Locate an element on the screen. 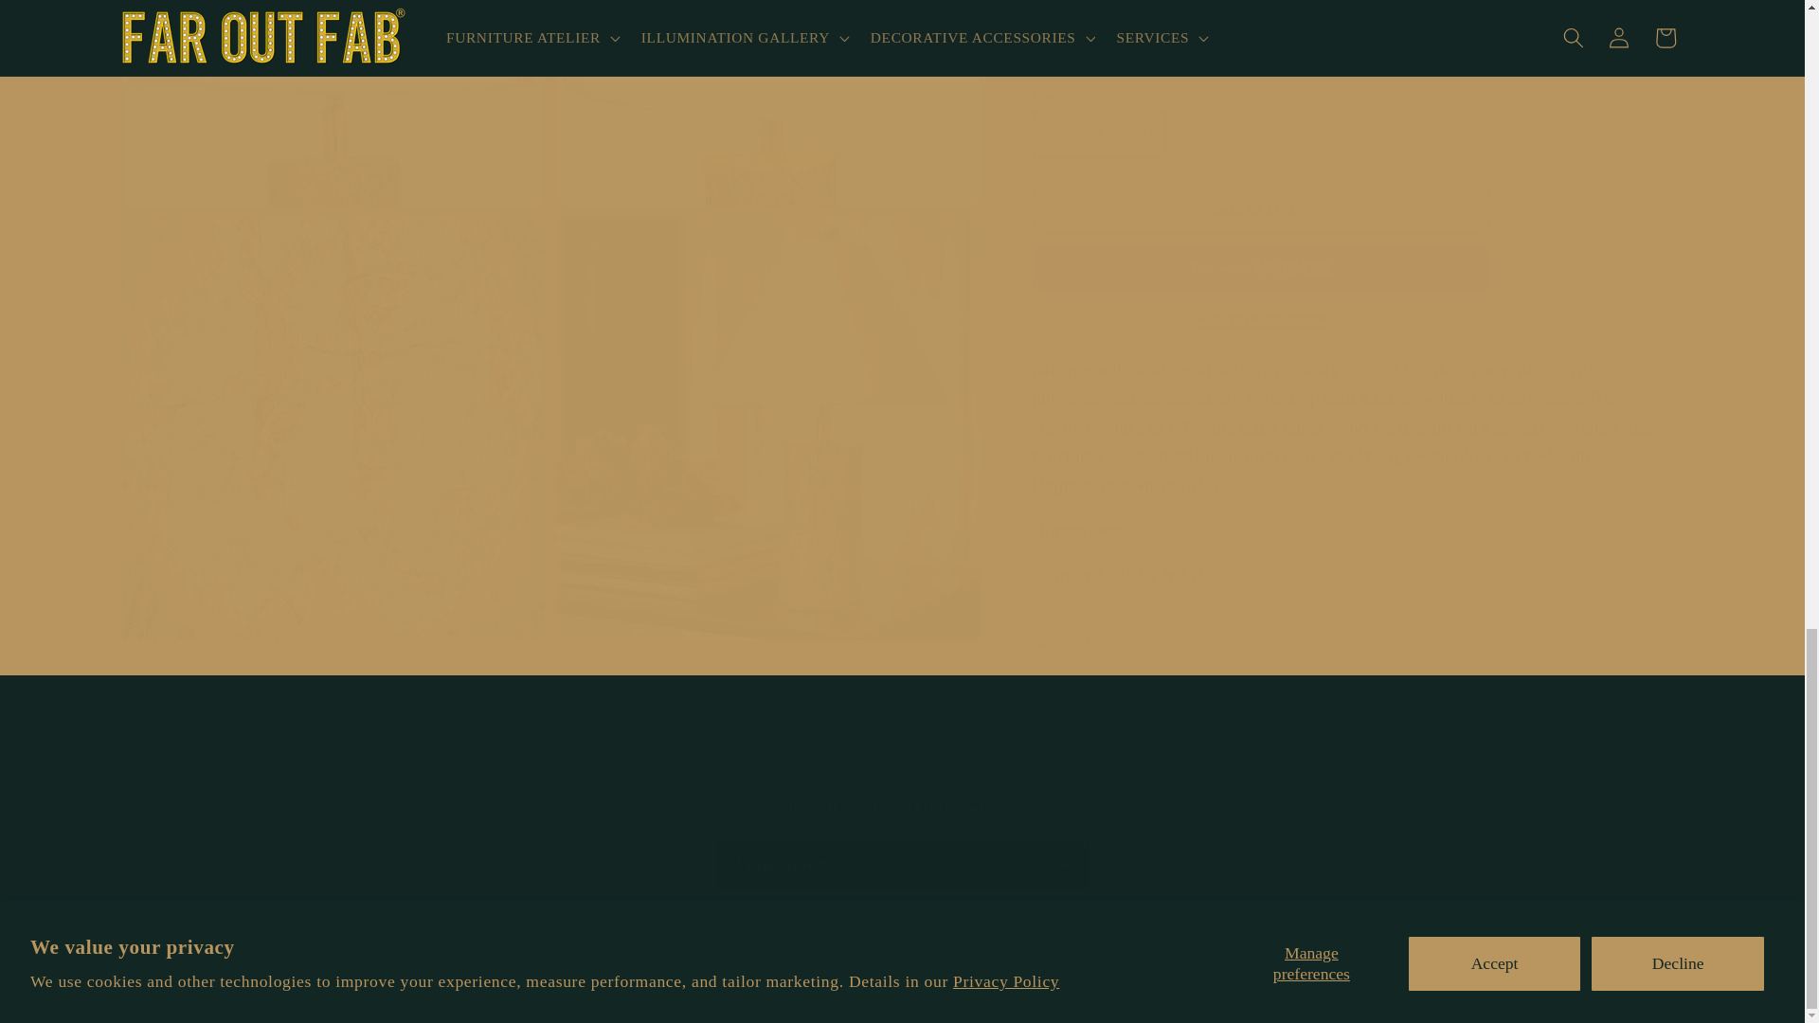 The image size is (1819, 1023). Open media 7 in modal is located at coordinates (902, 843).